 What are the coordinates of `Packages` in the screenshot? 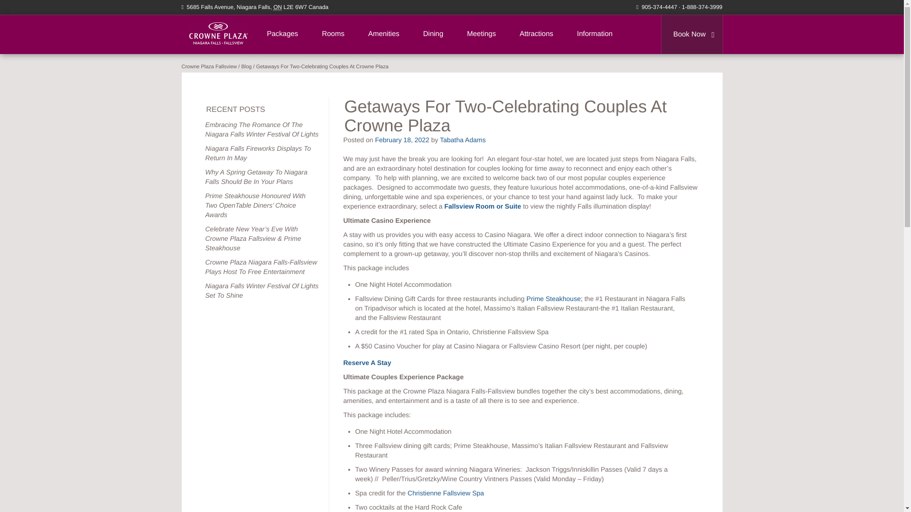 It's located at (283, 34).